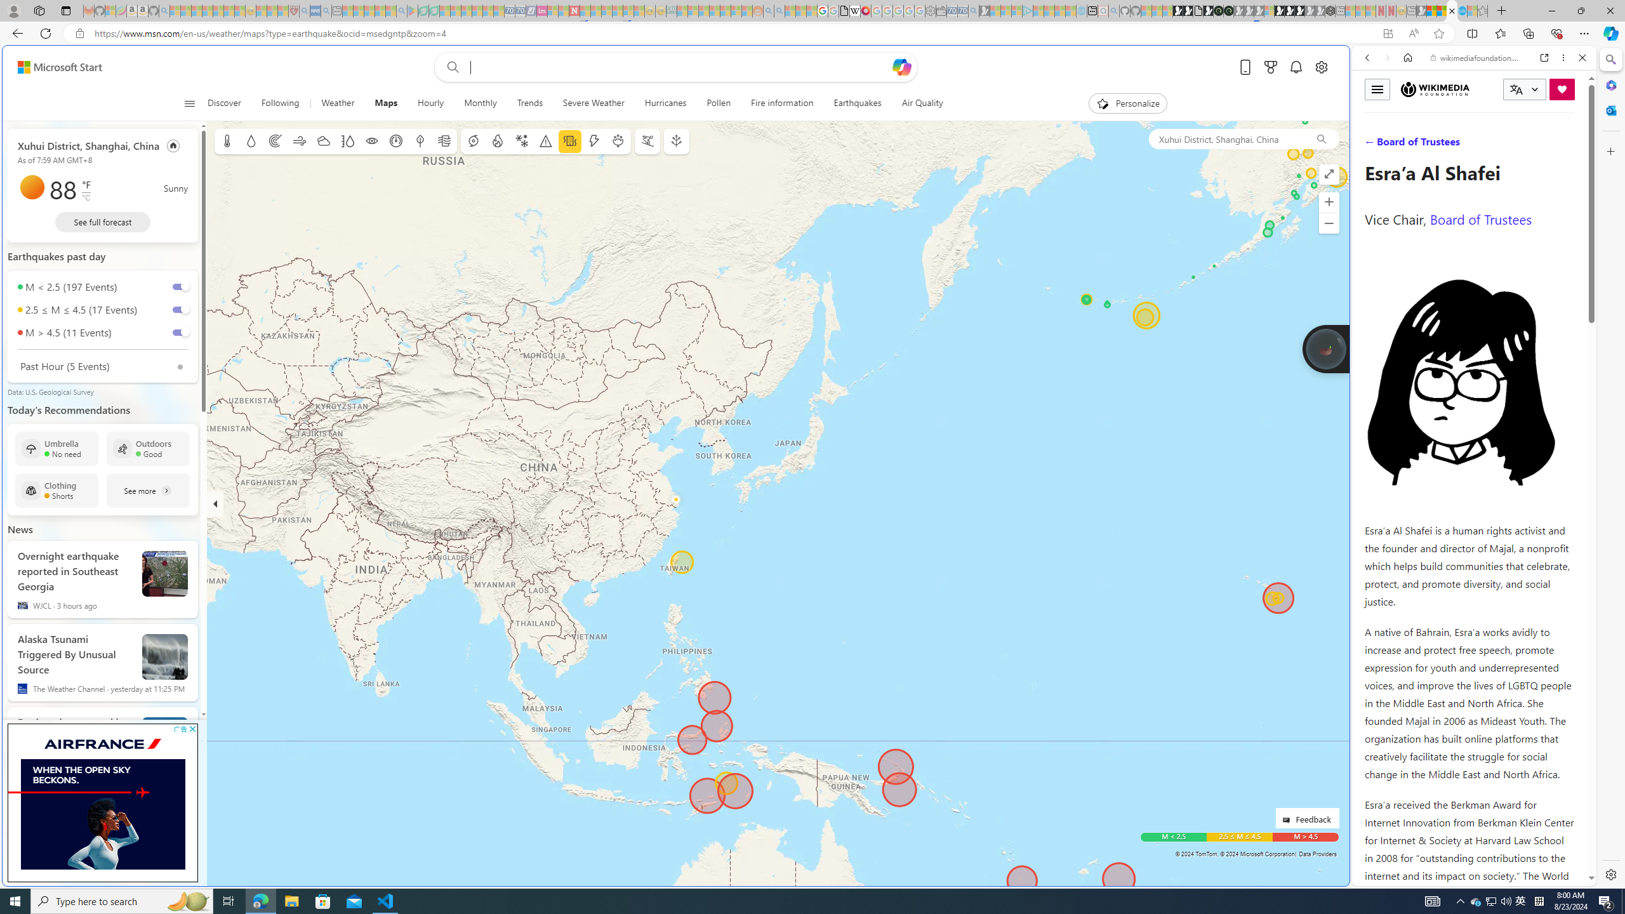  What do you see at coordinates (594, 103) in the screenshot?
I see `Severe Weather` at bounding box center [594, 103].